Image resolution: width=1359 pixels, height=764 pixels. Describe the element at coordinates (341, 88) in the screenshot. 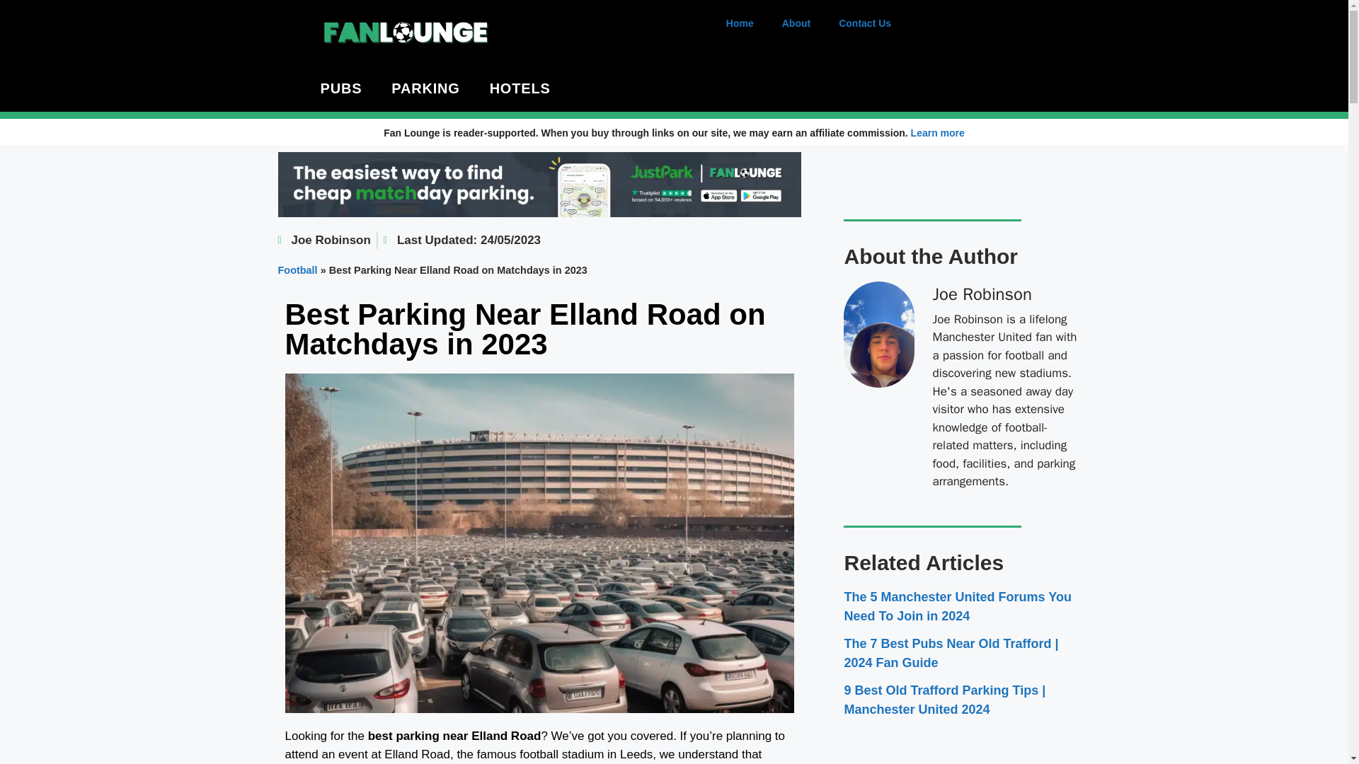

I see `PUBS` at that location.